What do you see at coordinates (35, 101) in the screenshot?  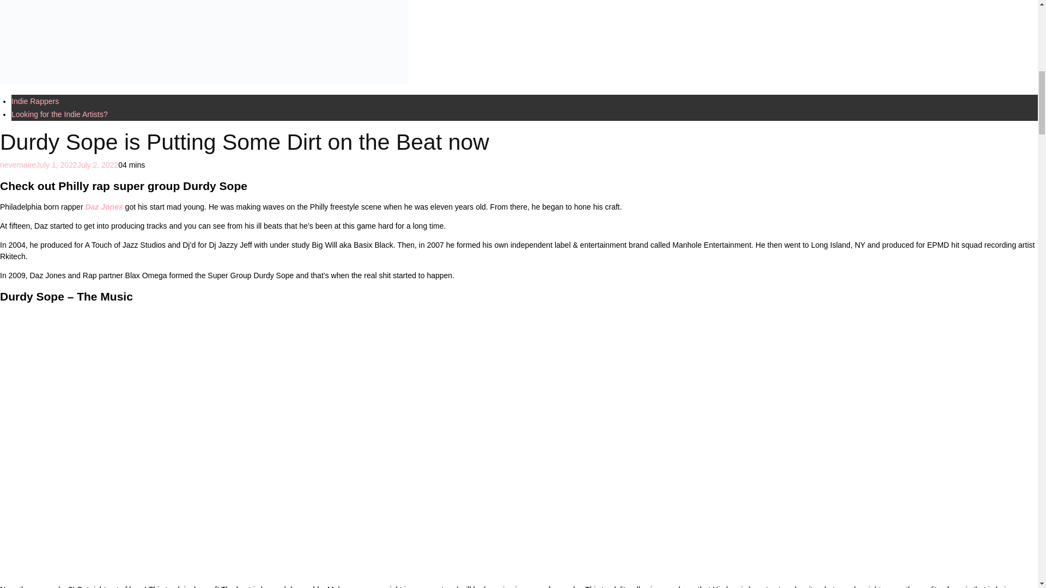 I see `Indie Rappers` at bounding box center [35, 101].